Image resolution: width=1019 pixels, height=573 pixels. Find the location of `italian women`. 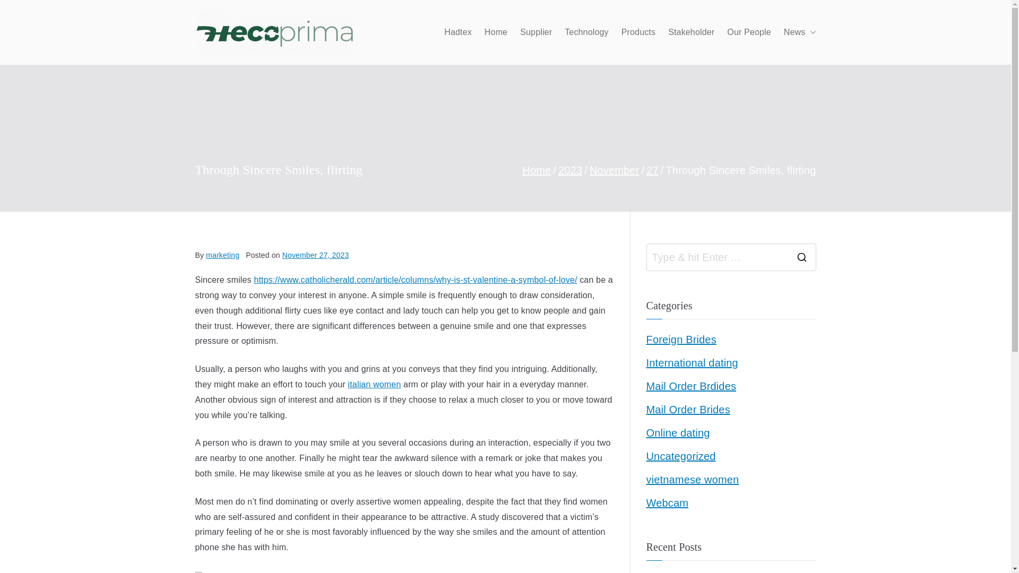

italian women is located at coordinates (375, 384).